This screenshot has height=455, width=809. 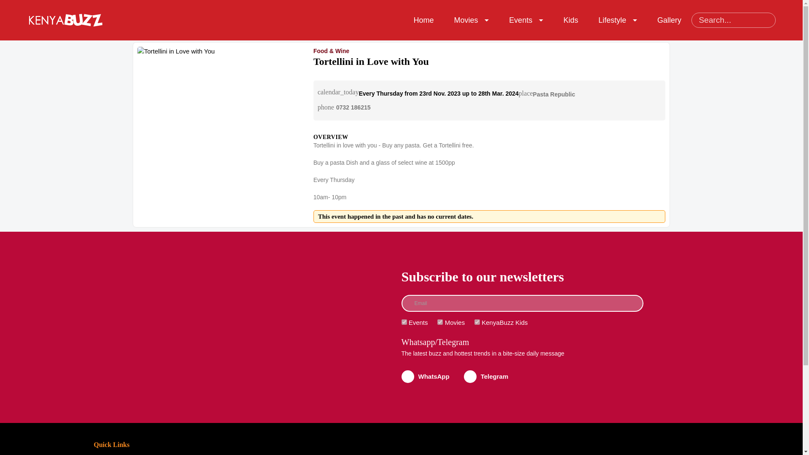 I want to click on on, so click(x=404, y=322).